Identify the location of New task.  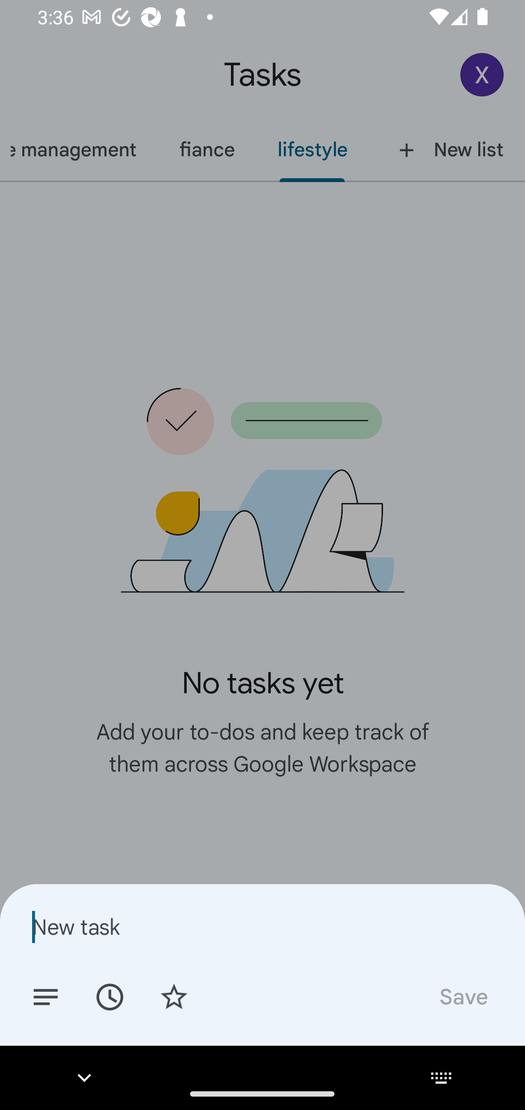
(262, 926).